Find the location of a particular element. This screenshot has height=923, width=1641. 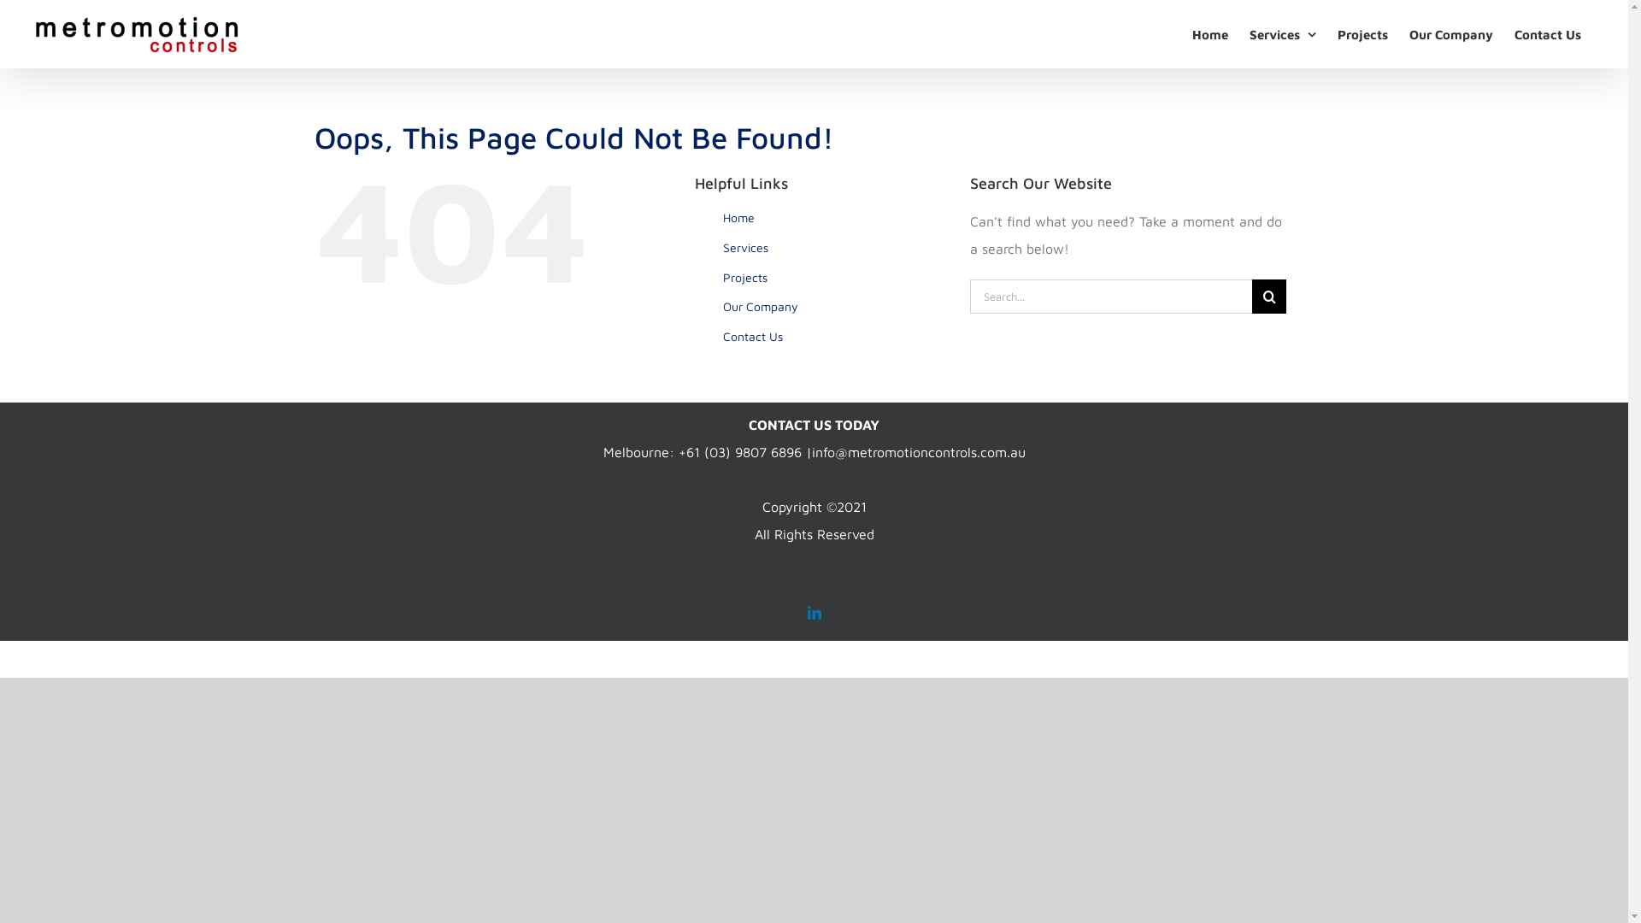

Projects is located at coordinates (1362, 34).